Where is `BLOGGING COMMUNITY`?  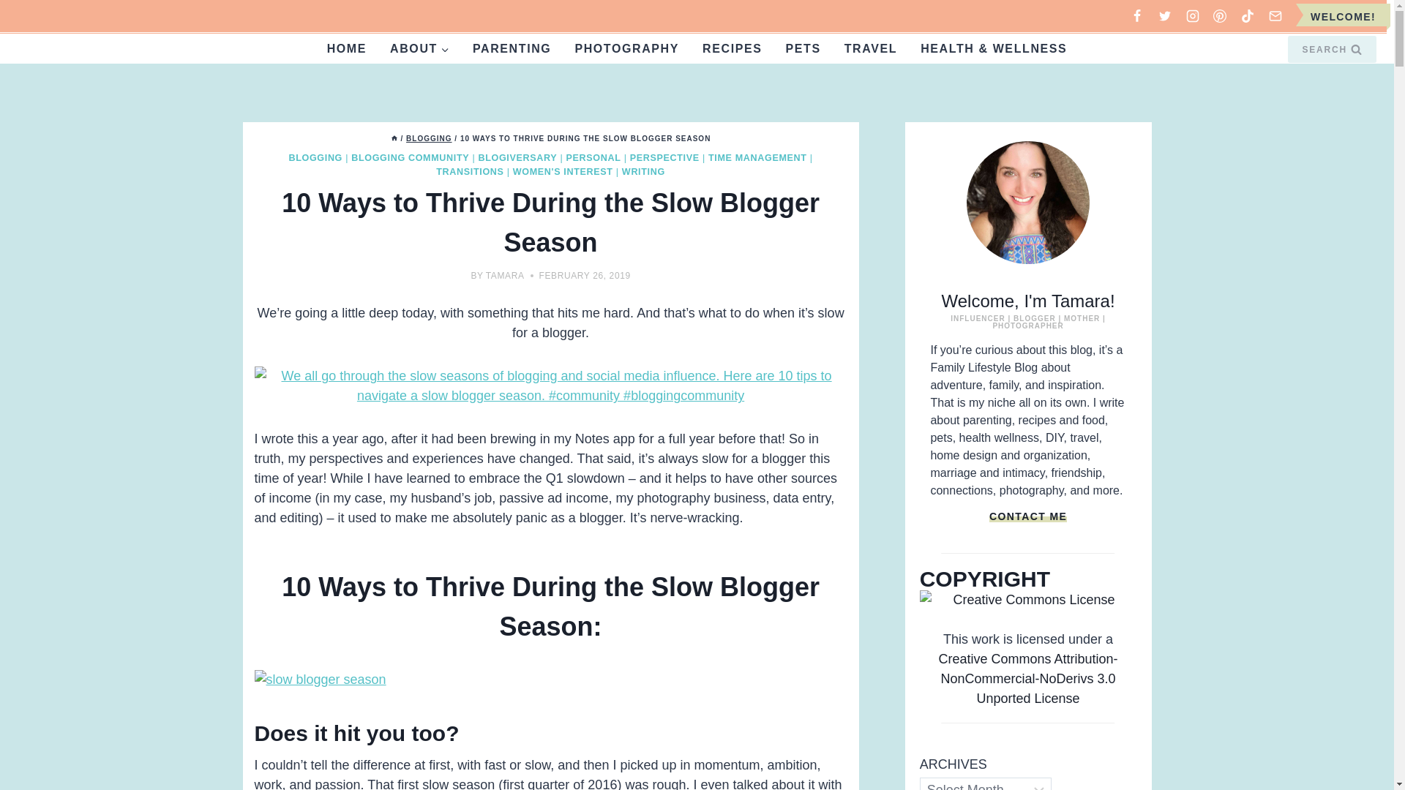 BLOGGING COMMUNITY is located at coordinates (410, 158).